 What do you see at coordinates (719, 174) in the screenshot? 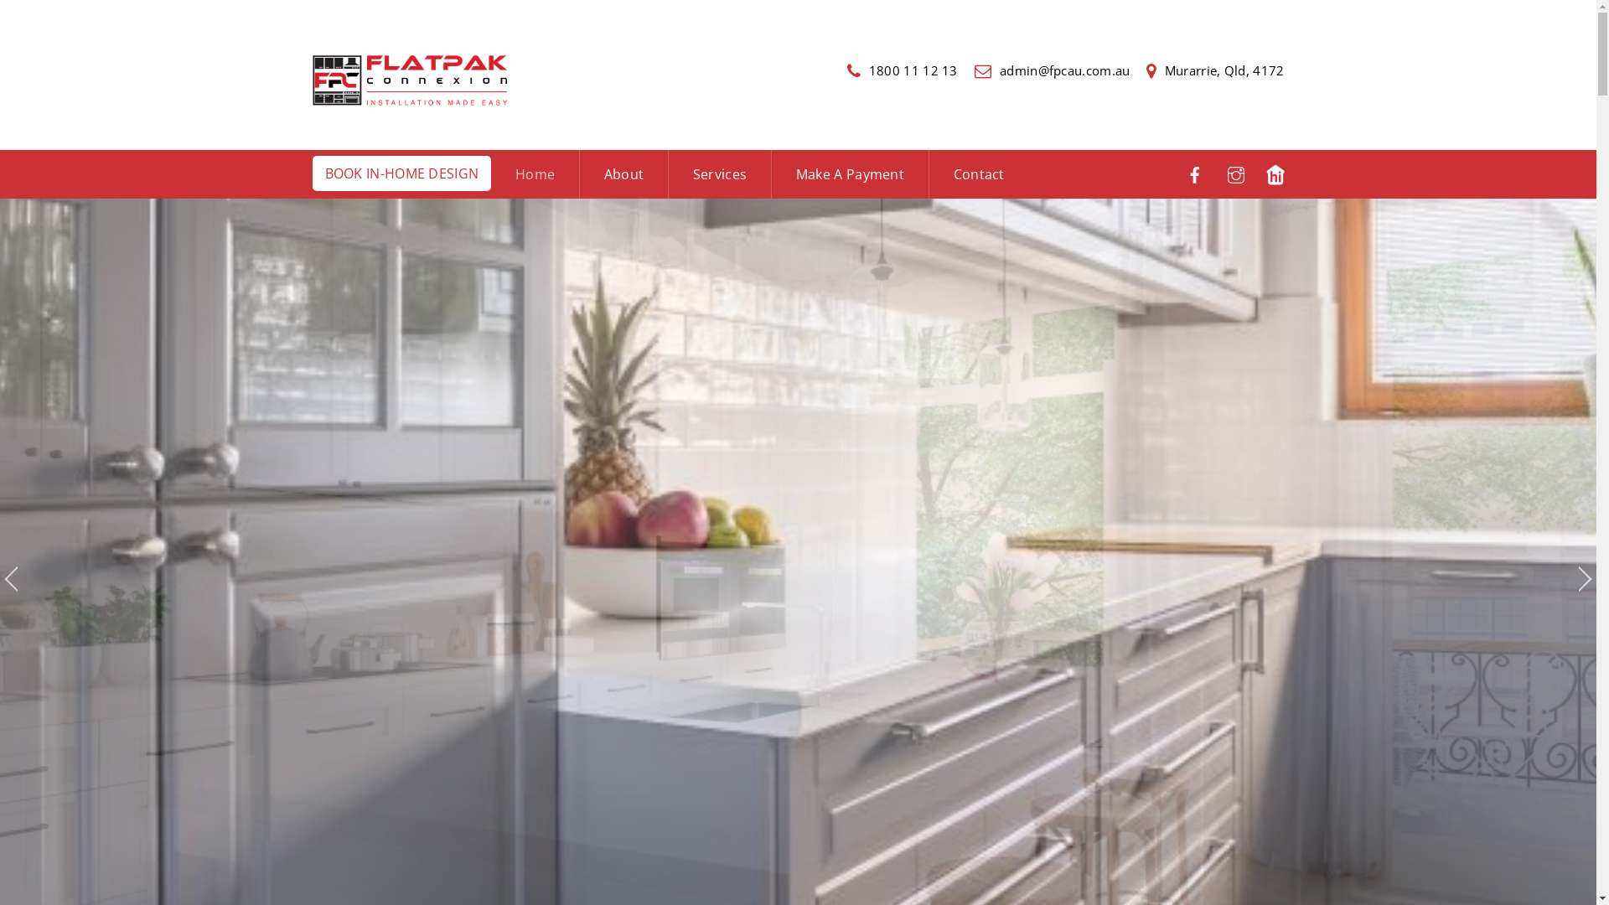
I see `Services` at bounding box center [719, 174].